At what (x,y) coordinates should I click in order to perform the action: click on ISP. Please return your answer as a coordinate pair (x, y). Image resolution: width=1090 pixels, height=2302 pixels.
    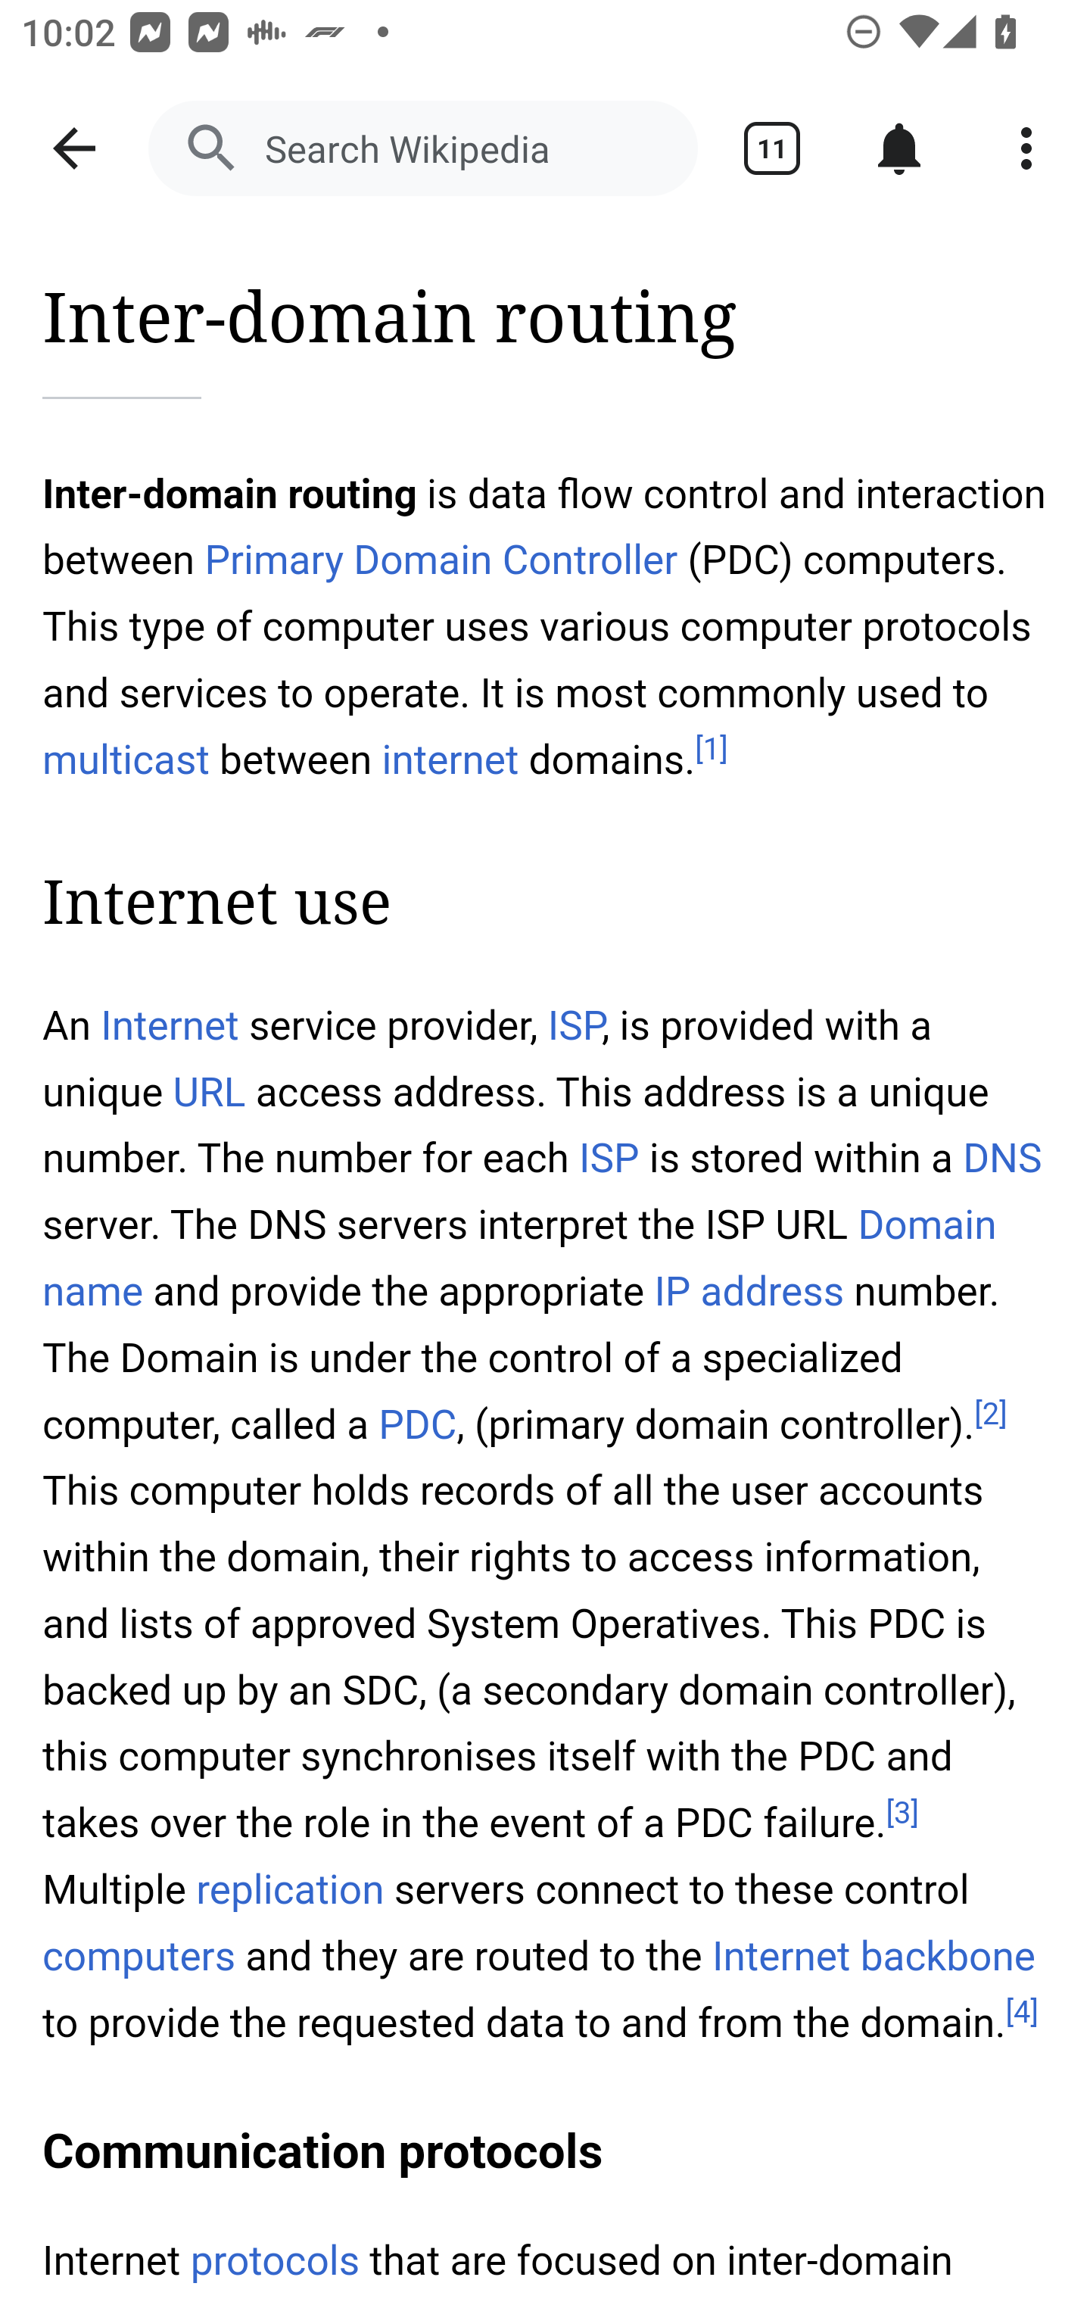
    Looking at the image, I should click on (575, 1027).